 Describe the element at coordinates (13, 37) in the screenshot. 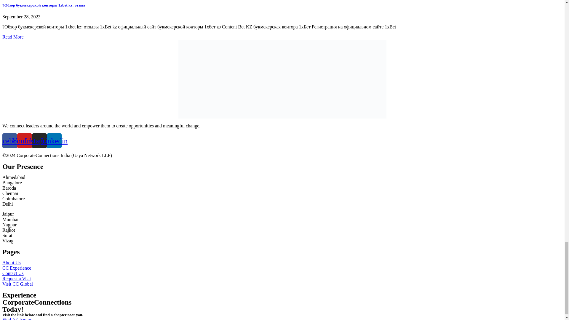

I see `Read More` at that location.